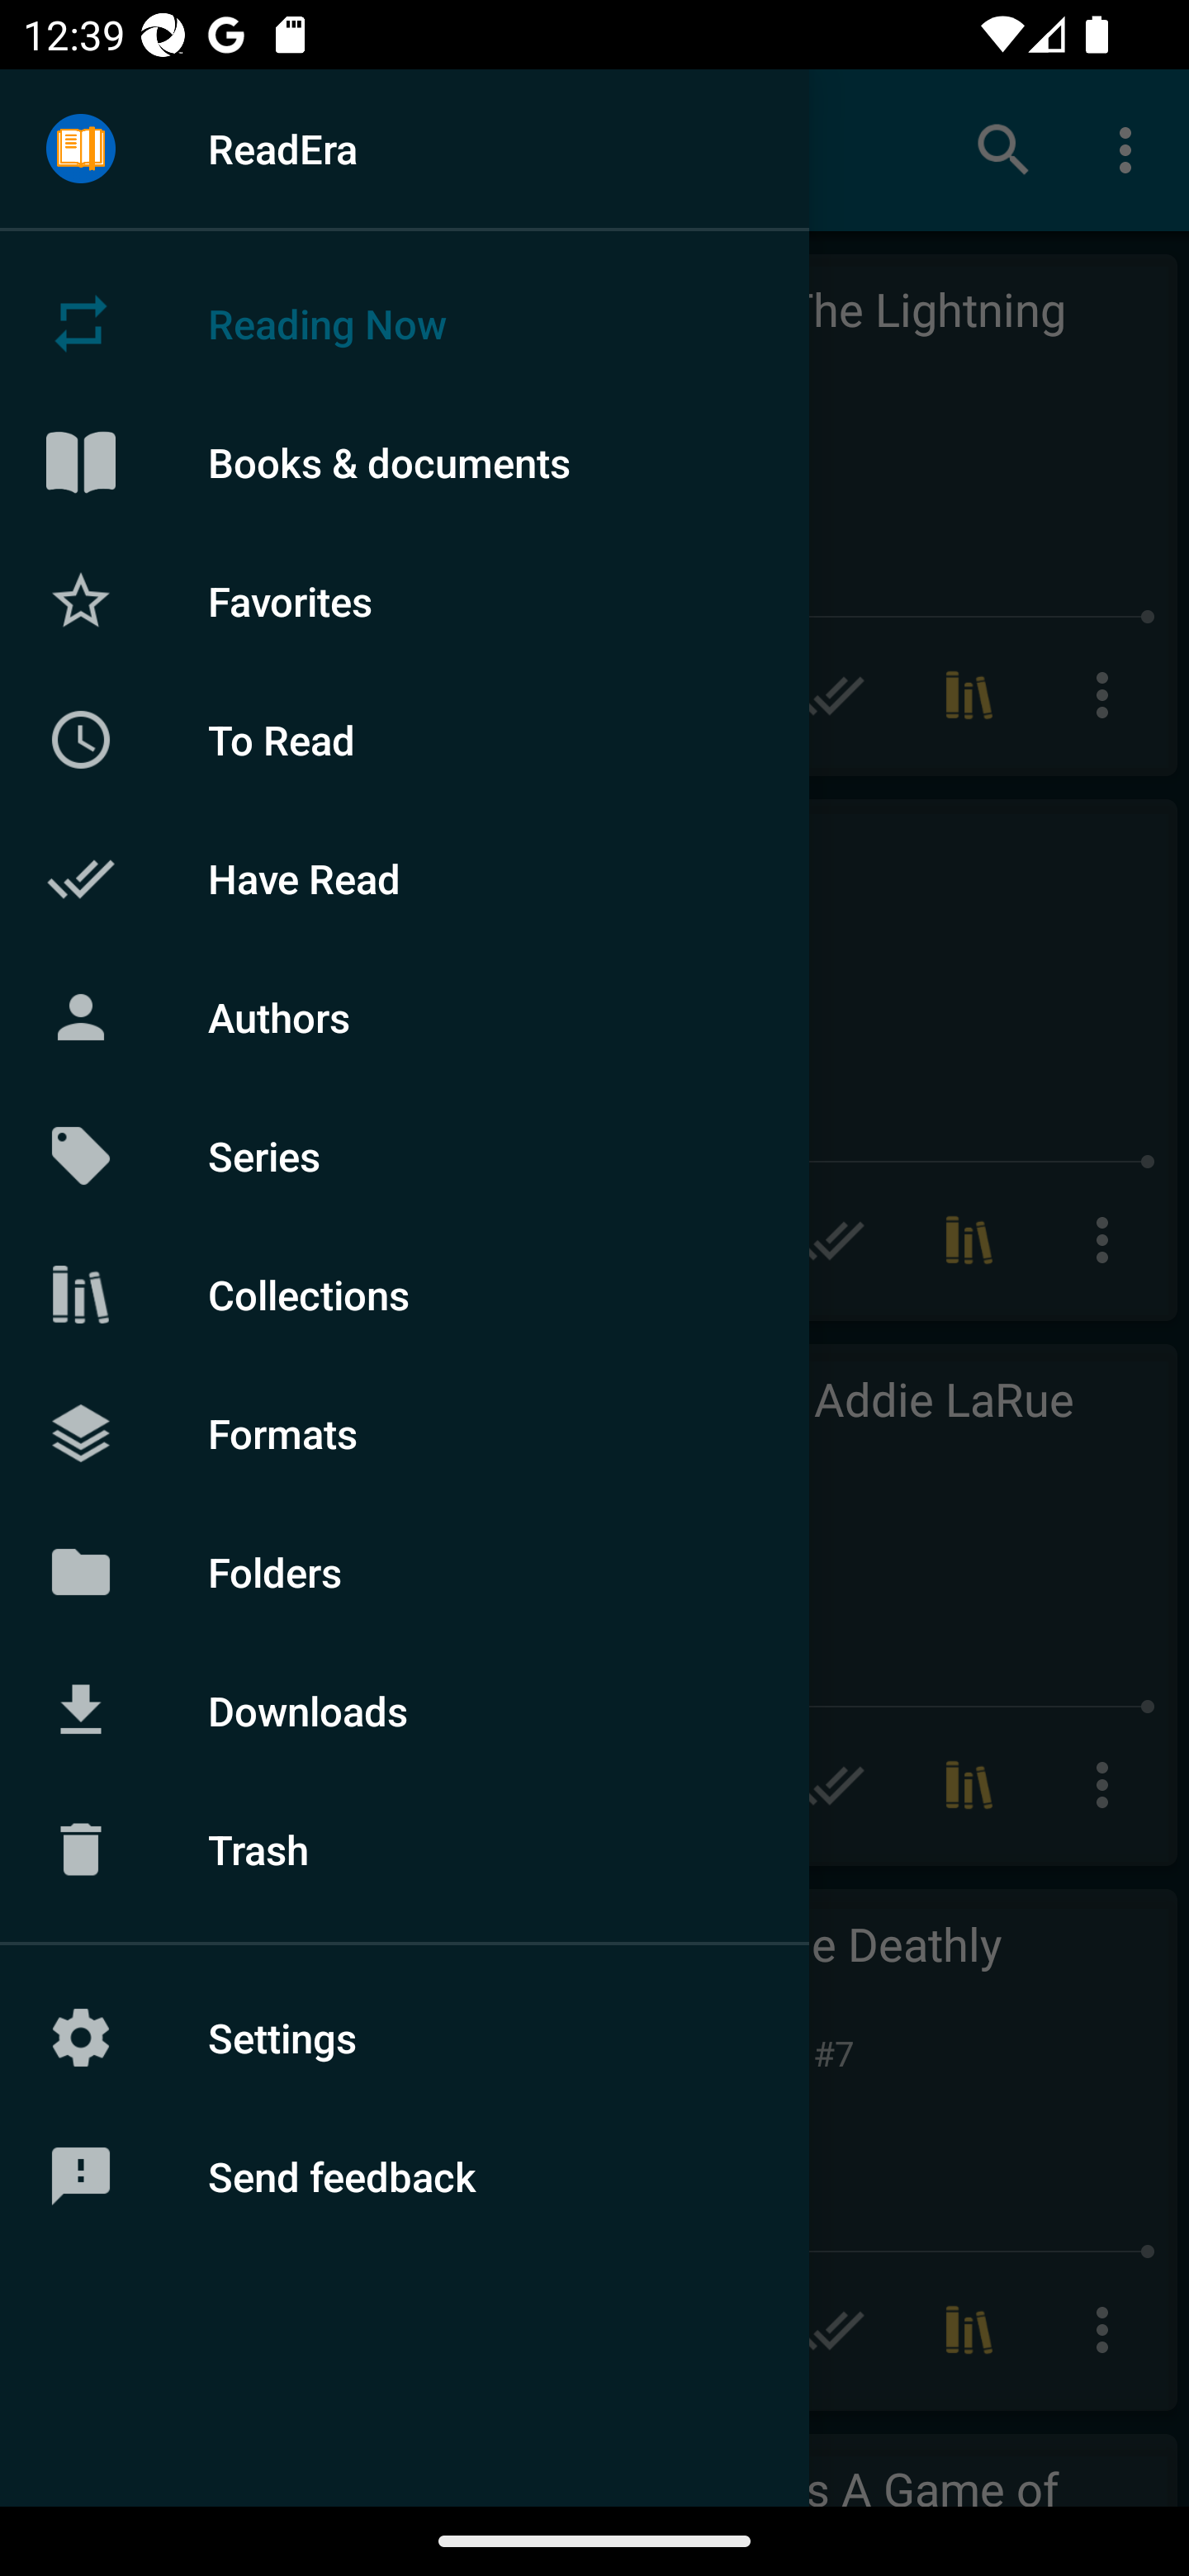 This screenshot has width=1189, height=2576. What do you see at coordinates (405, 1017) in the screenshot?
I see `Authors` at bounding box center [405, 1017].